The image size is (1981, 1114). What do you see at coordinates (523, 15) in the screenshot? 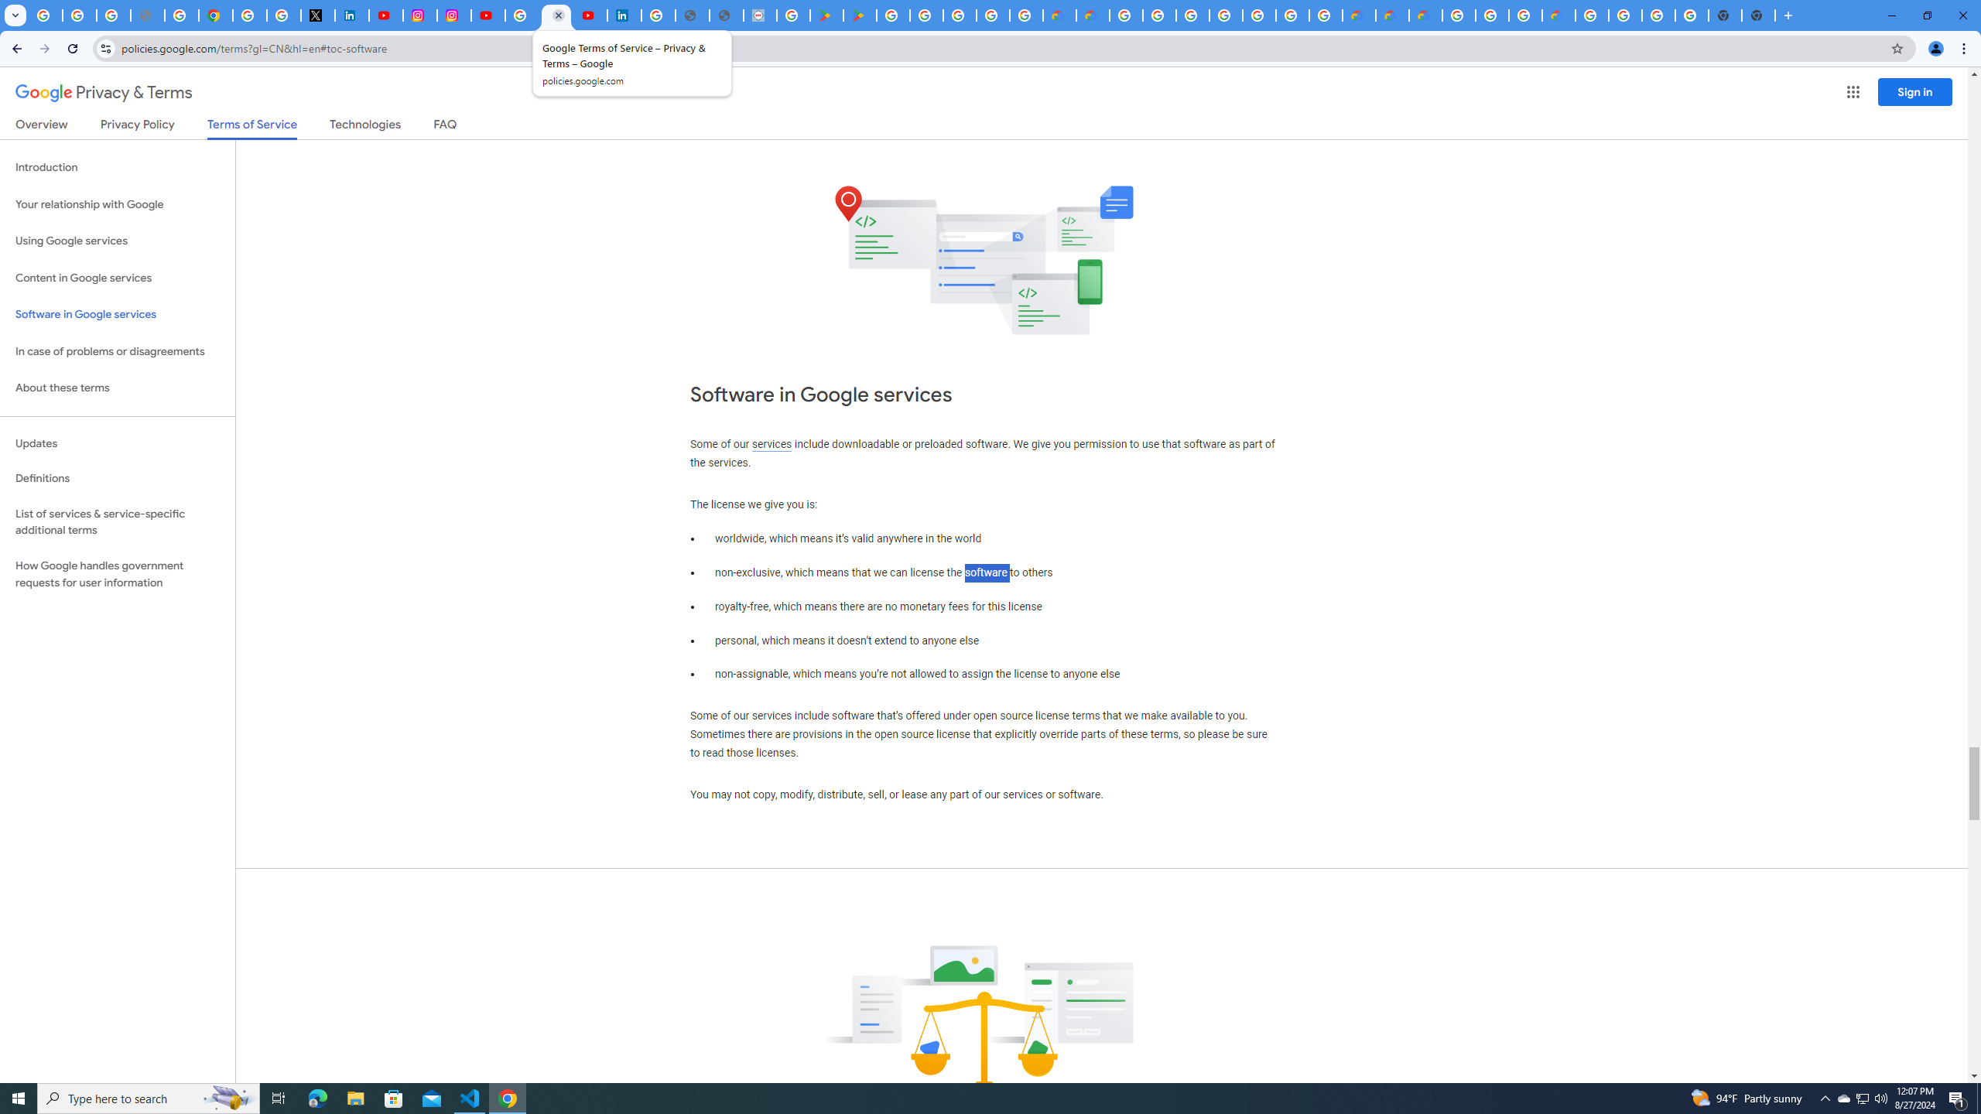
I see `Sign in - Google Accounts` at bounding box center [523, 15].